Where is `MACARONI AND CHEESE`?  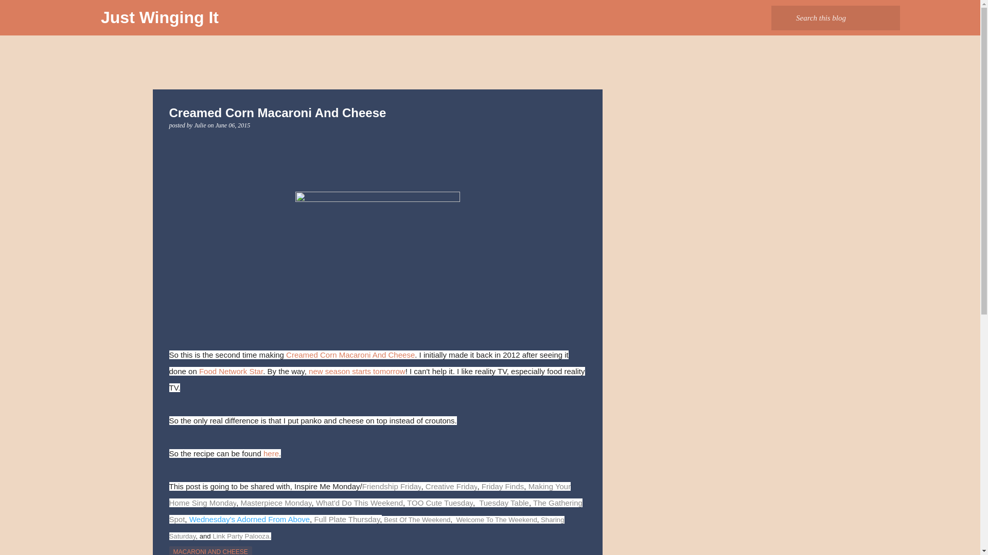
MACARONI AND CHEESE is located at coordinates (210, 550).